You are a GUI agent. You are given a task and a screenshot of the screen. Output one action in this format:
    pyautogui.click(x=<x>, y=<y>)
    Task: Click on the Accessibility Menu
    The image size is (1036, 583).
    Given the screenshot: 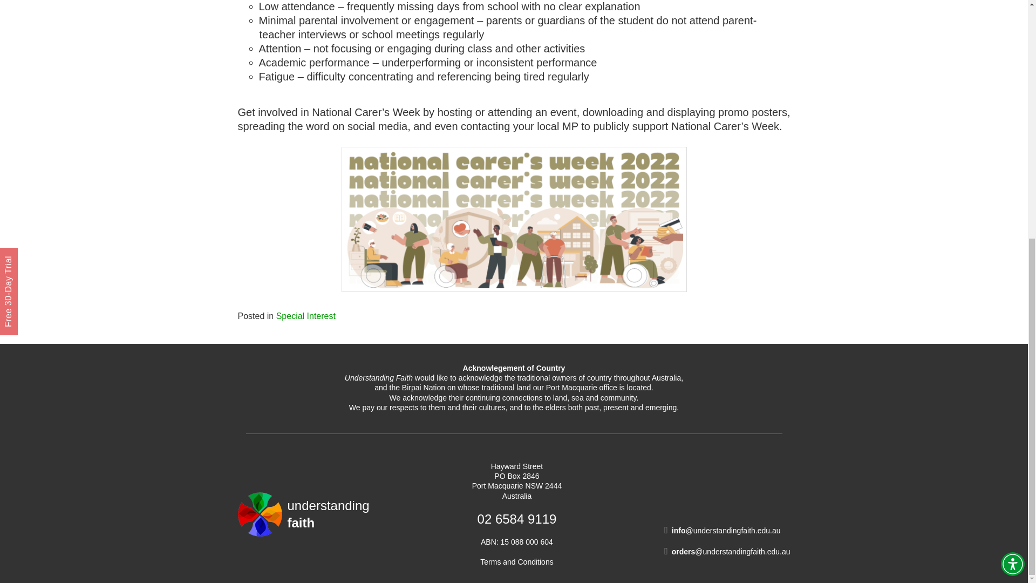 What is the action you would take?
    pyautogui.click(x=517, y=561)
    